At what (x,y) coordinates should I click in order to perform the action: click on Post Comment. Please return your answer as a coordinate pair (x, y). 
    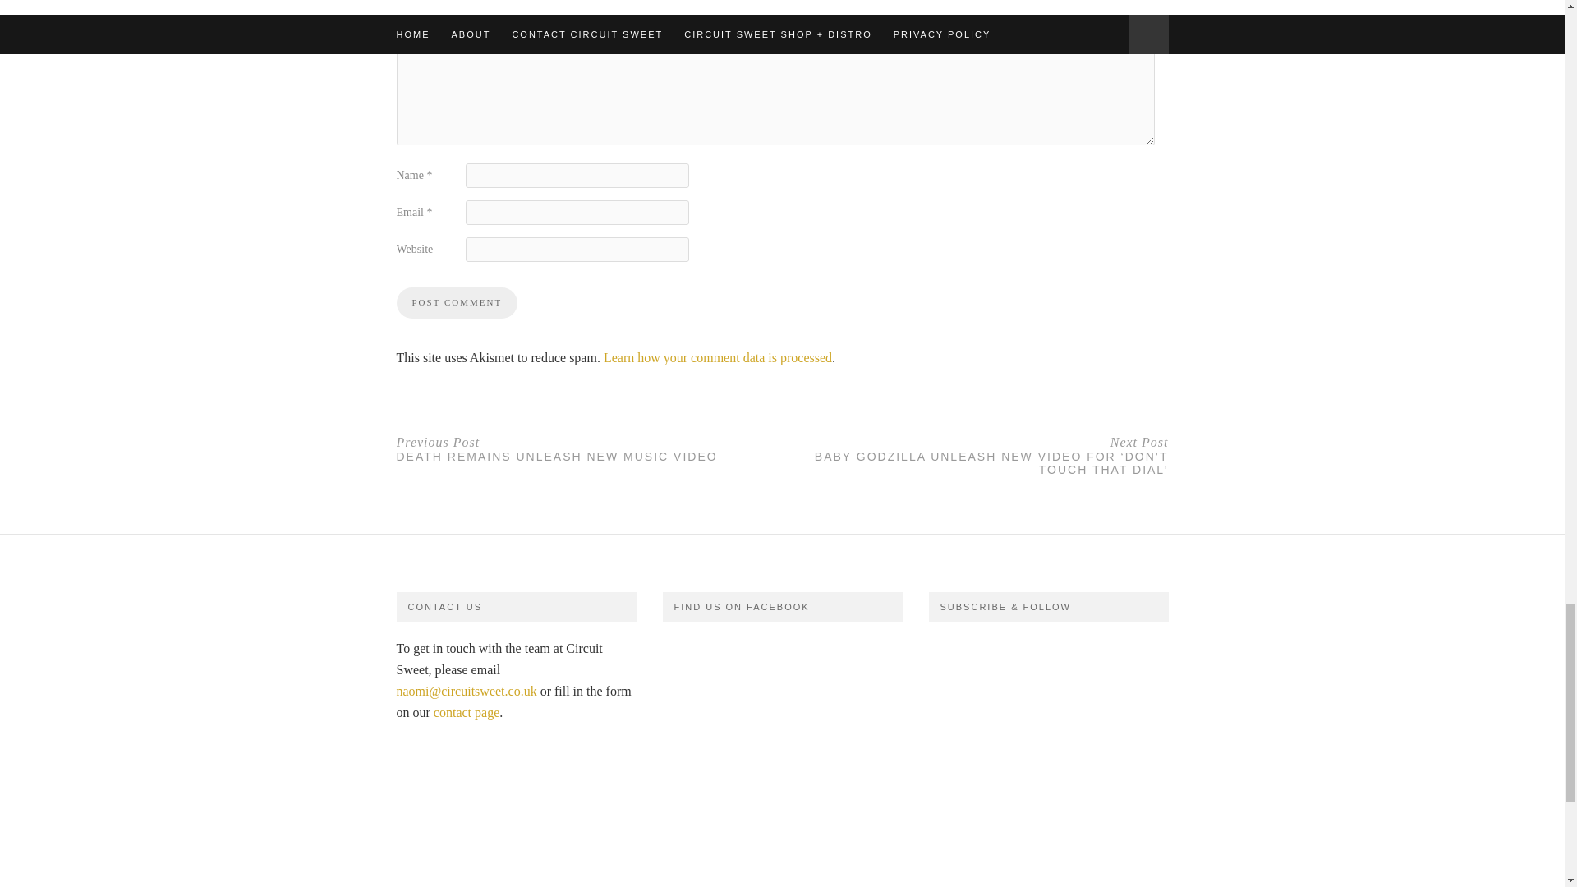
    Looking at the image, I should click on (456, 302).